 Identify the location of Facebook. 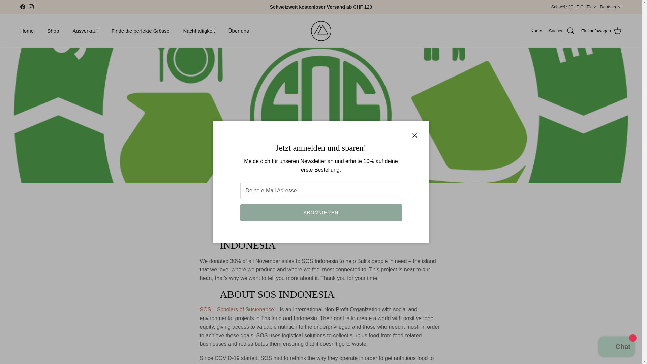
(22, 7).